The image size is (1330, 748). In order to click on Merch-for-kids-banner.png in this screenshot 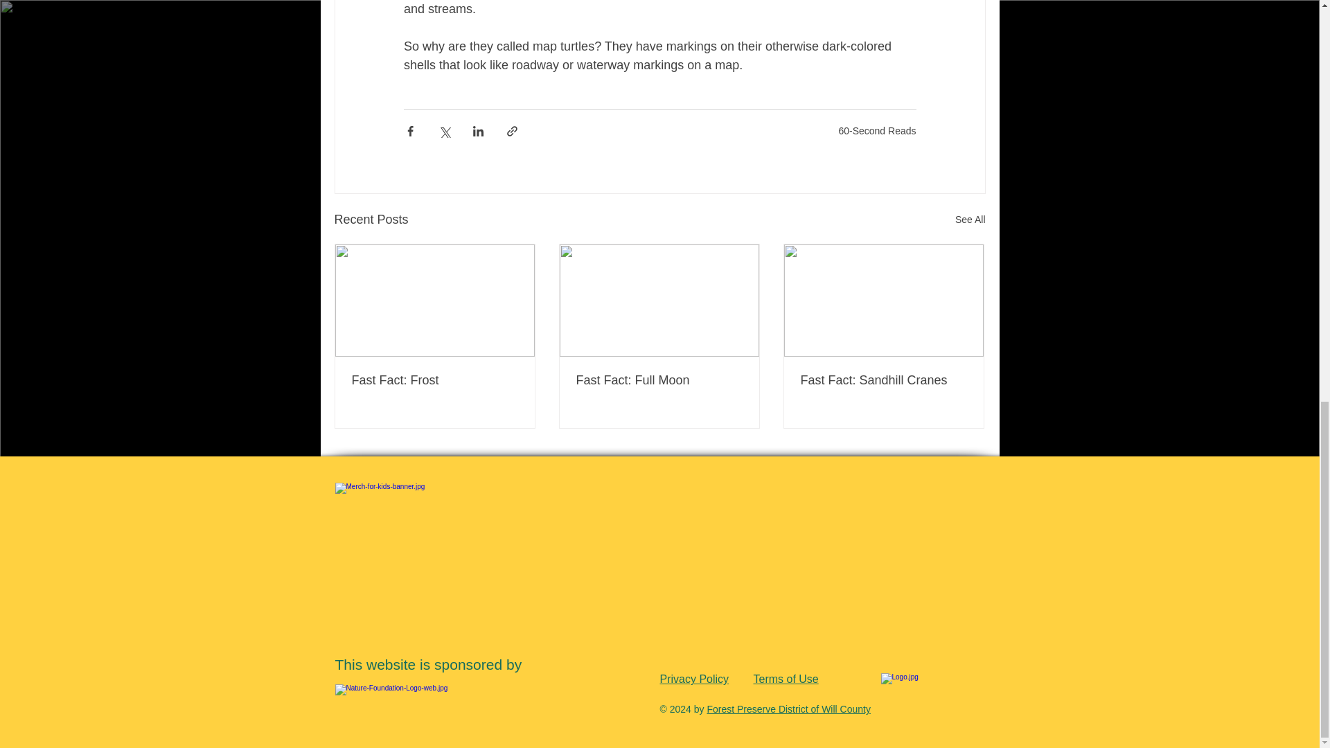, I will do `click(659, 557)`.